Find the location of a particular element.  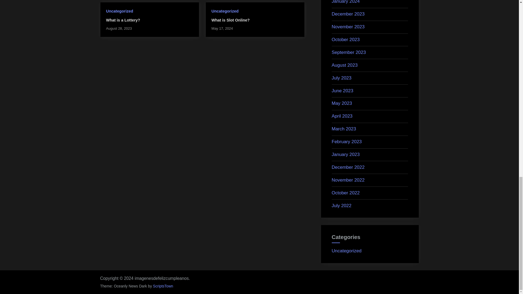

What is a Lottery? is located at coordinates (123, 20).